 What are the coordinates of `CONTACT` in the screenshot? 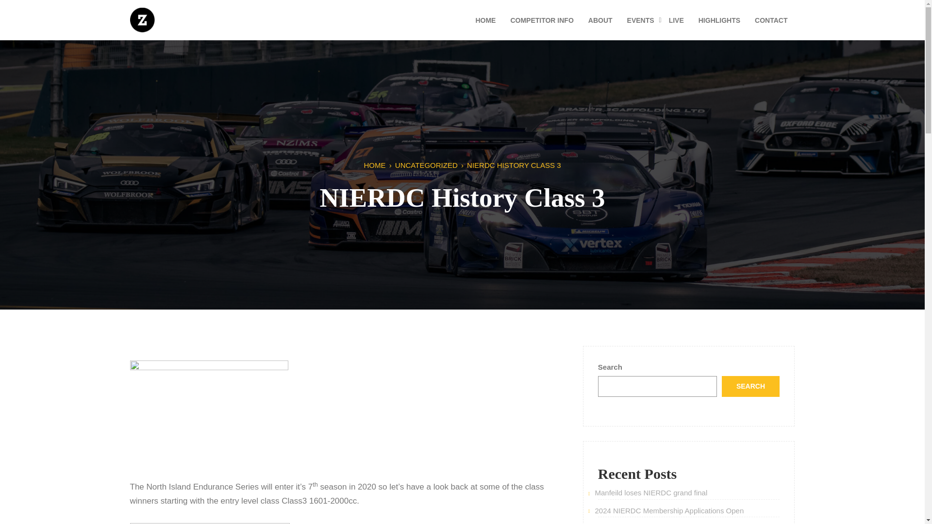 It's located at (771, 20).